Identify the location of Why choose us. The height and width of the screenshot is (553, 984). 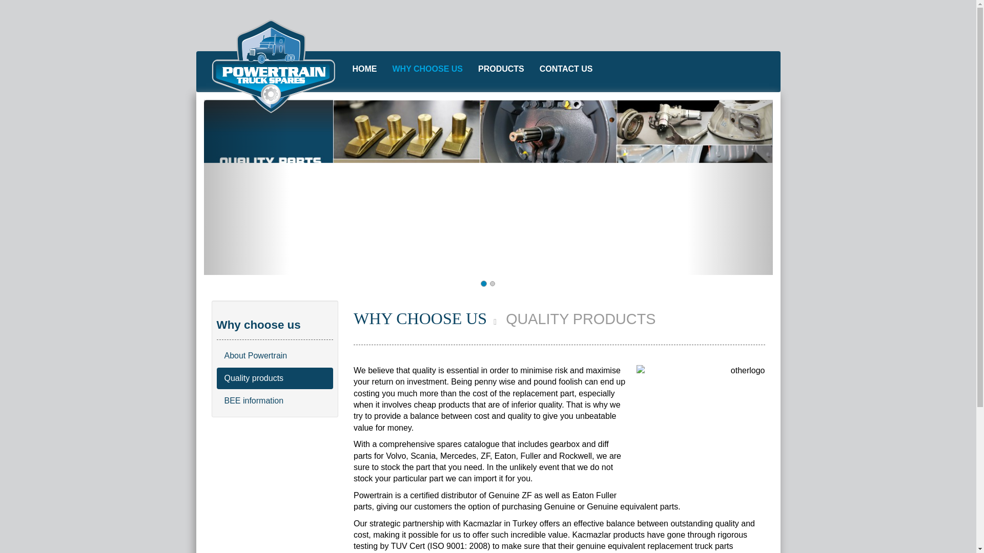
(427, 69).